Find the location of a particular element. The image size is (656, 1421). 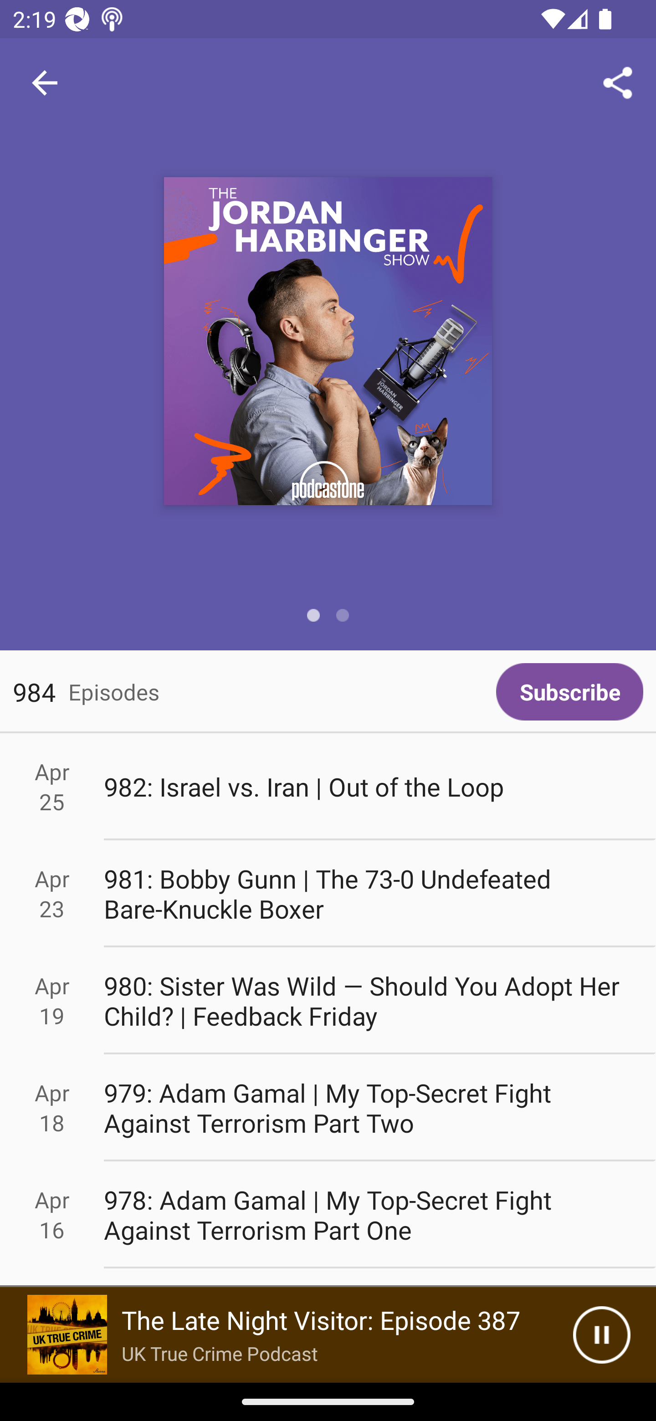

Apr 25 982: Israel vs. Iran | Out of the Loop is located at coordinates (328, 786).